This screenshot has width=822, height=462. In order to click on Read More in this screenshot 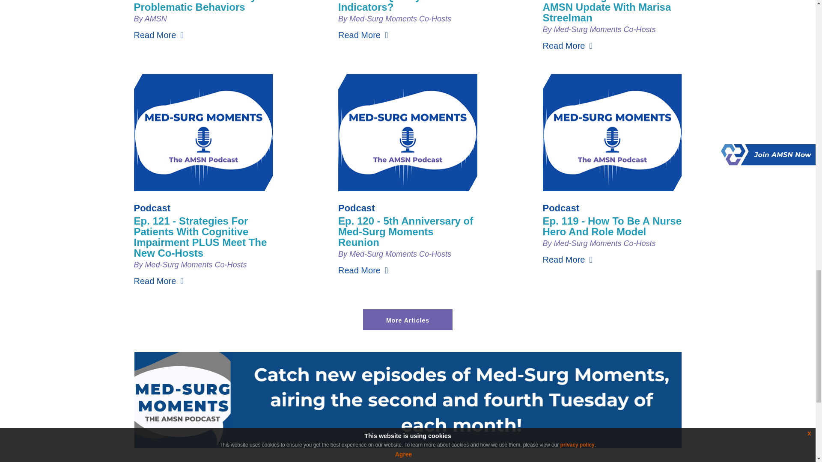, I will do `click(363, 35)`.